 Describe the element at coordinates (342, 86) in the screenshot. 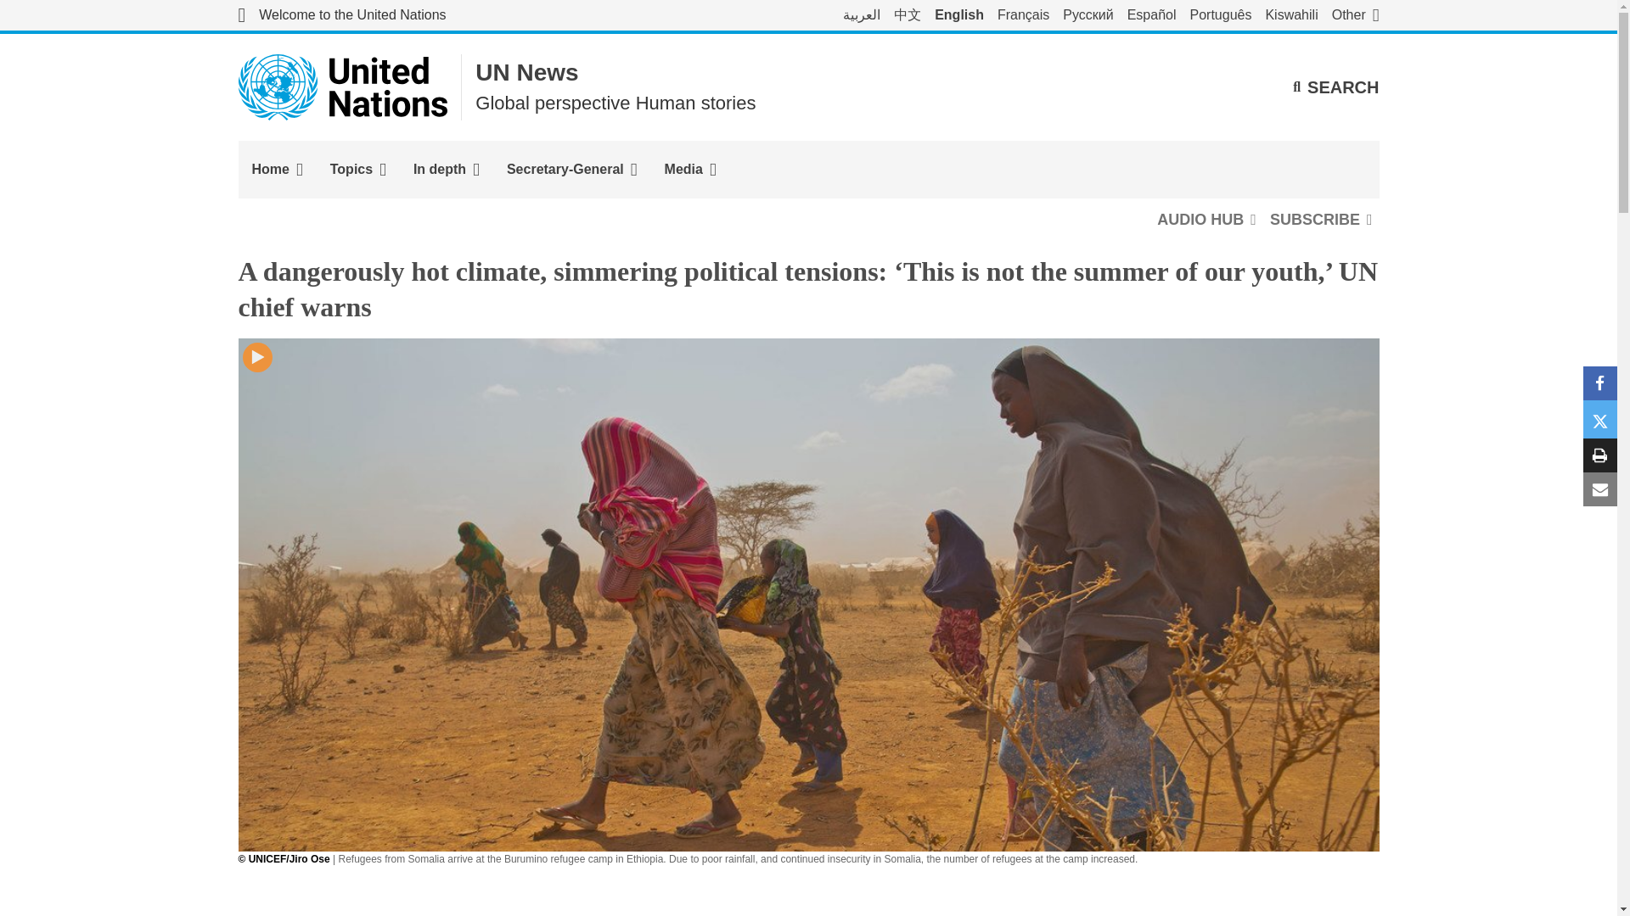

I see `United Nations` at that location.